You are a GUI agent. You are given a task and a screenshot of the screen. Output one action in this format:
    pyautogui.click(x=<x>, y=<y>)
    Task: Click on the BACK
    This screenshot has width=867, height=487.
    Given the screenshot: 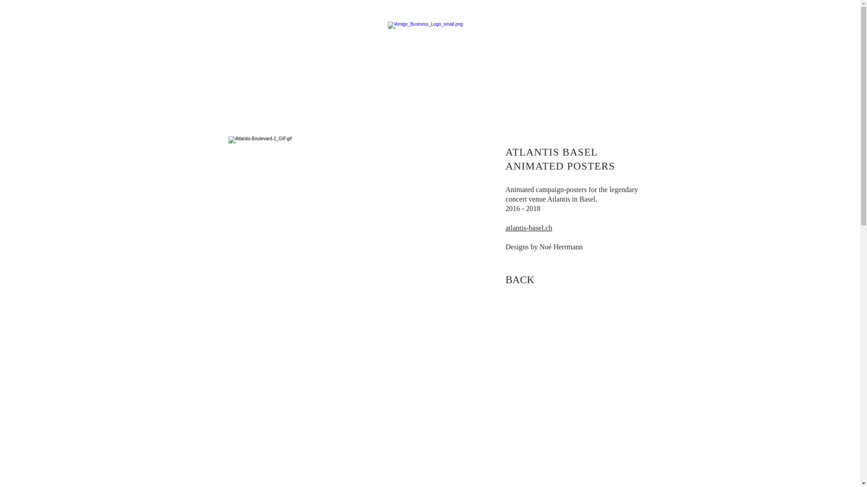 What is the action you would take?
    pyautogui.click(x=520, y=280)
    